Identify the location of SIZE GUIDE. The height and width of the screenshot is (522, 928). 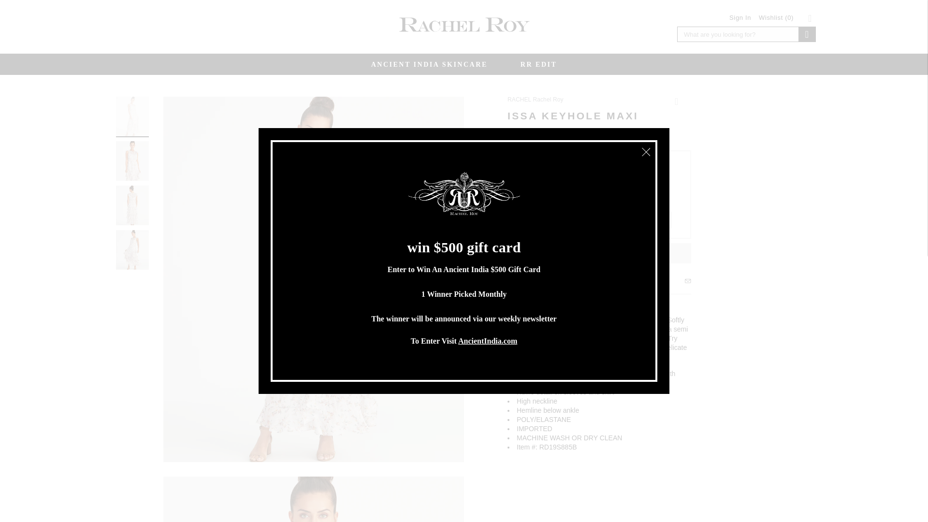
(533, 282).